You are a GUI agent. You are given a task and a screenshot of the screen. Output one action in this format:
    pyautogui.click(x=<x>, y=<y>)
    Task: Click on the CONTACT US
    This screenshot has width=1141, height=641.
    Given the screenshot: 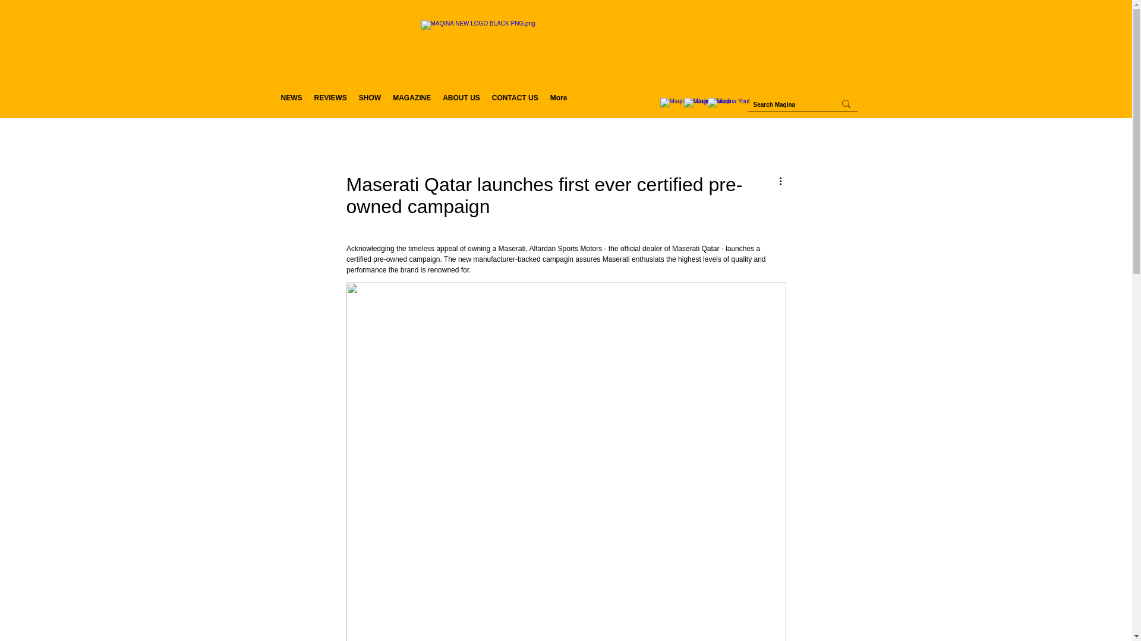 What is the action you would take?
    pyautogui.click(x=515, y=103)
    